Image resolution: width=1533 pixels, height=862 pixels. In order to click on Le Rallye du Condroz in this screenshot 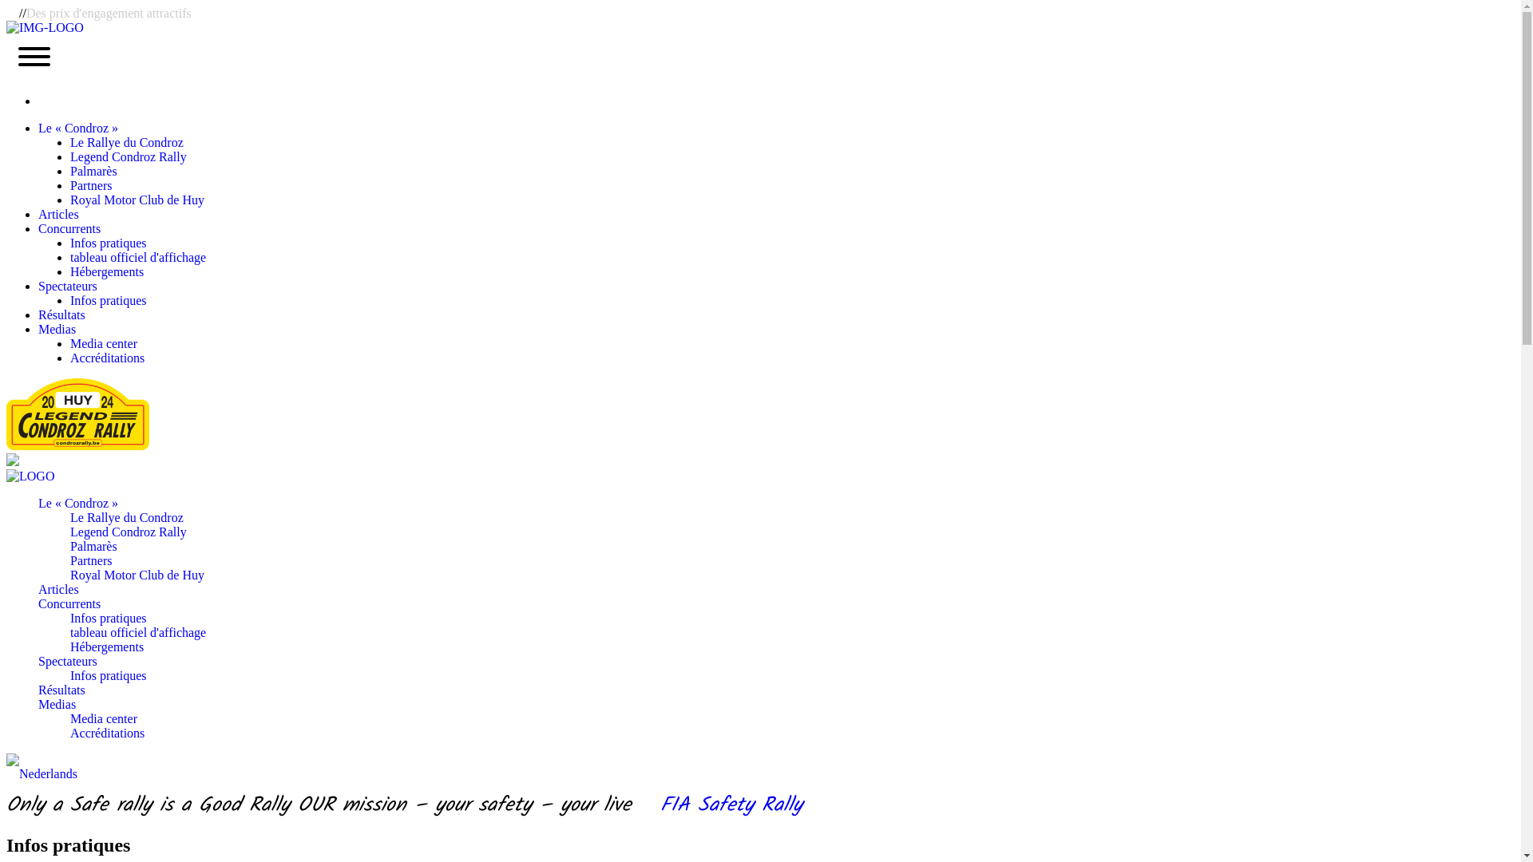, I will do `click(127, 142)`.